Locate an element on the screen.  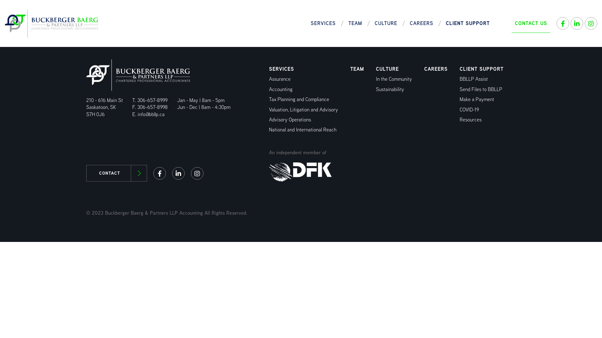
CULTURE is located at coordinates (386, 23).